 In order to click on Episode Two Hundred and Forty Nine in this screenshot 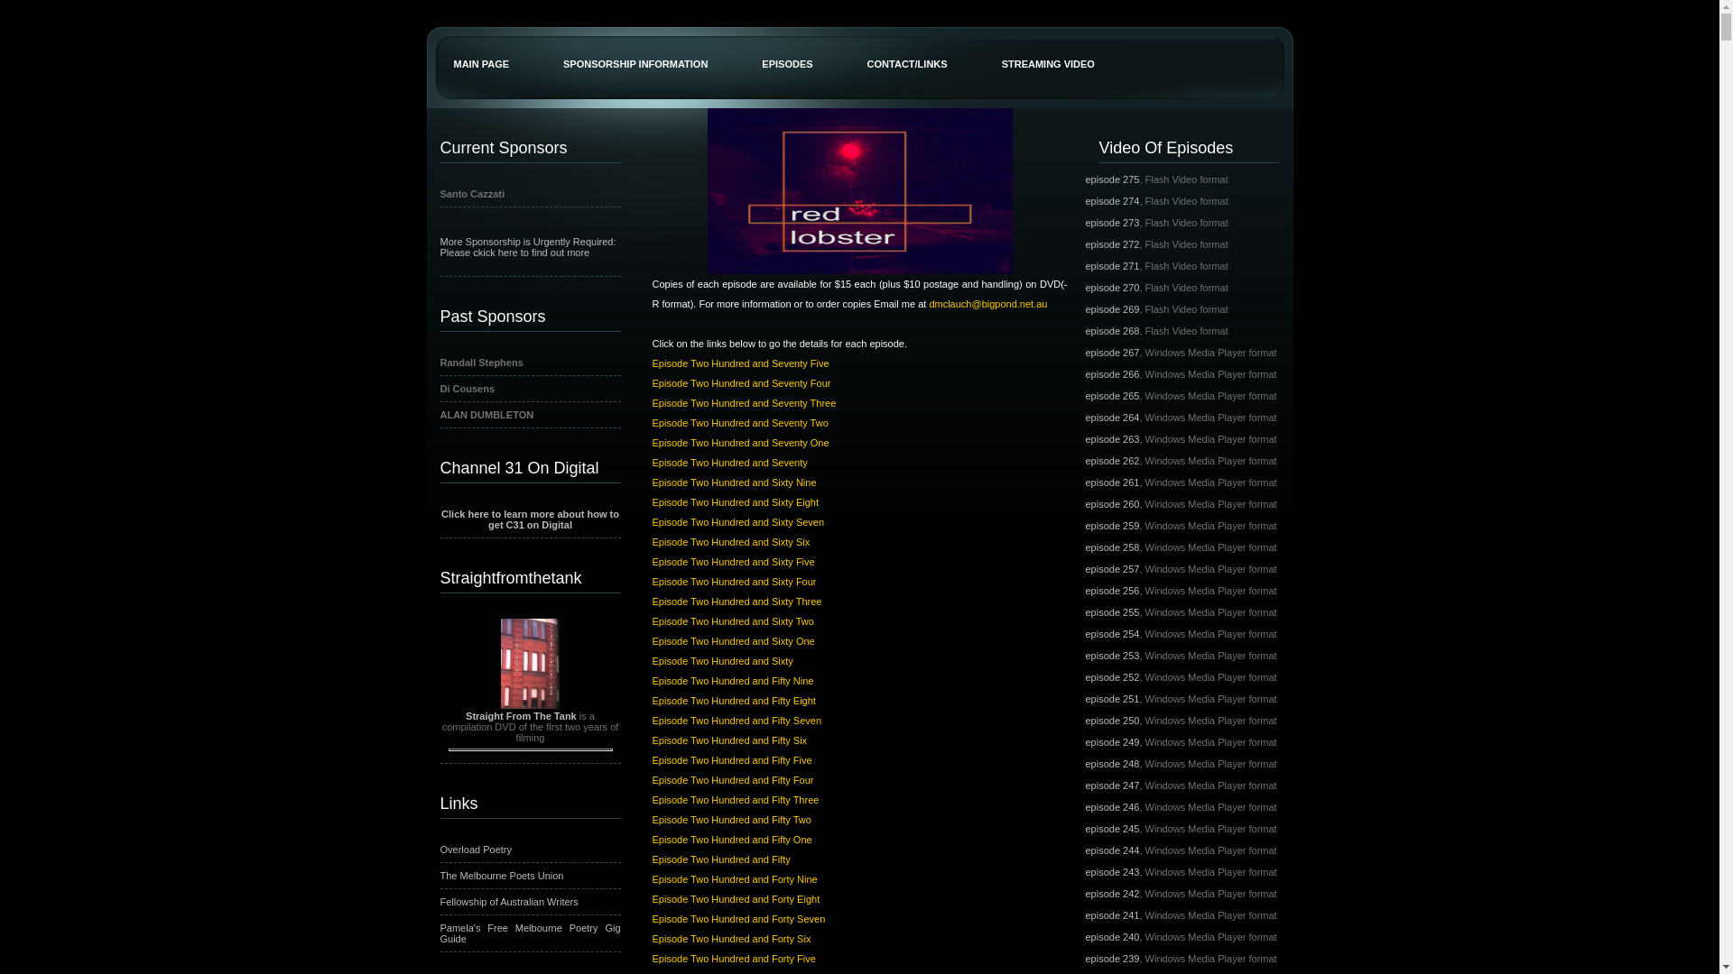, I will do `click(735, 879)`.